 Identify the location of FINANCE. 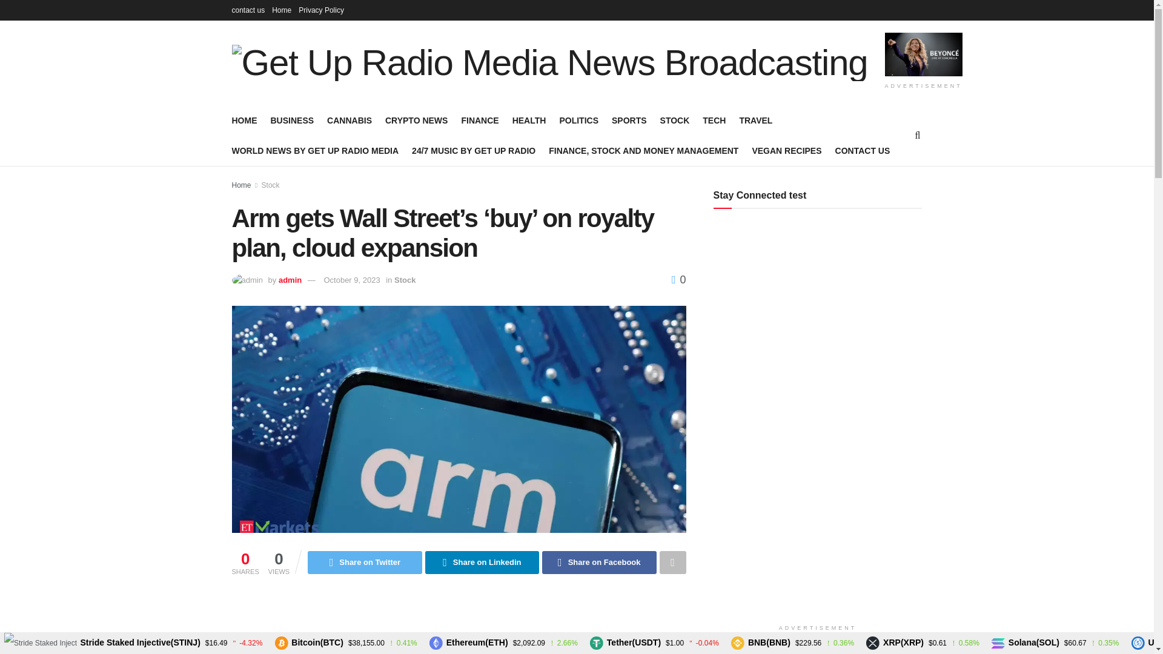
(480, 120).